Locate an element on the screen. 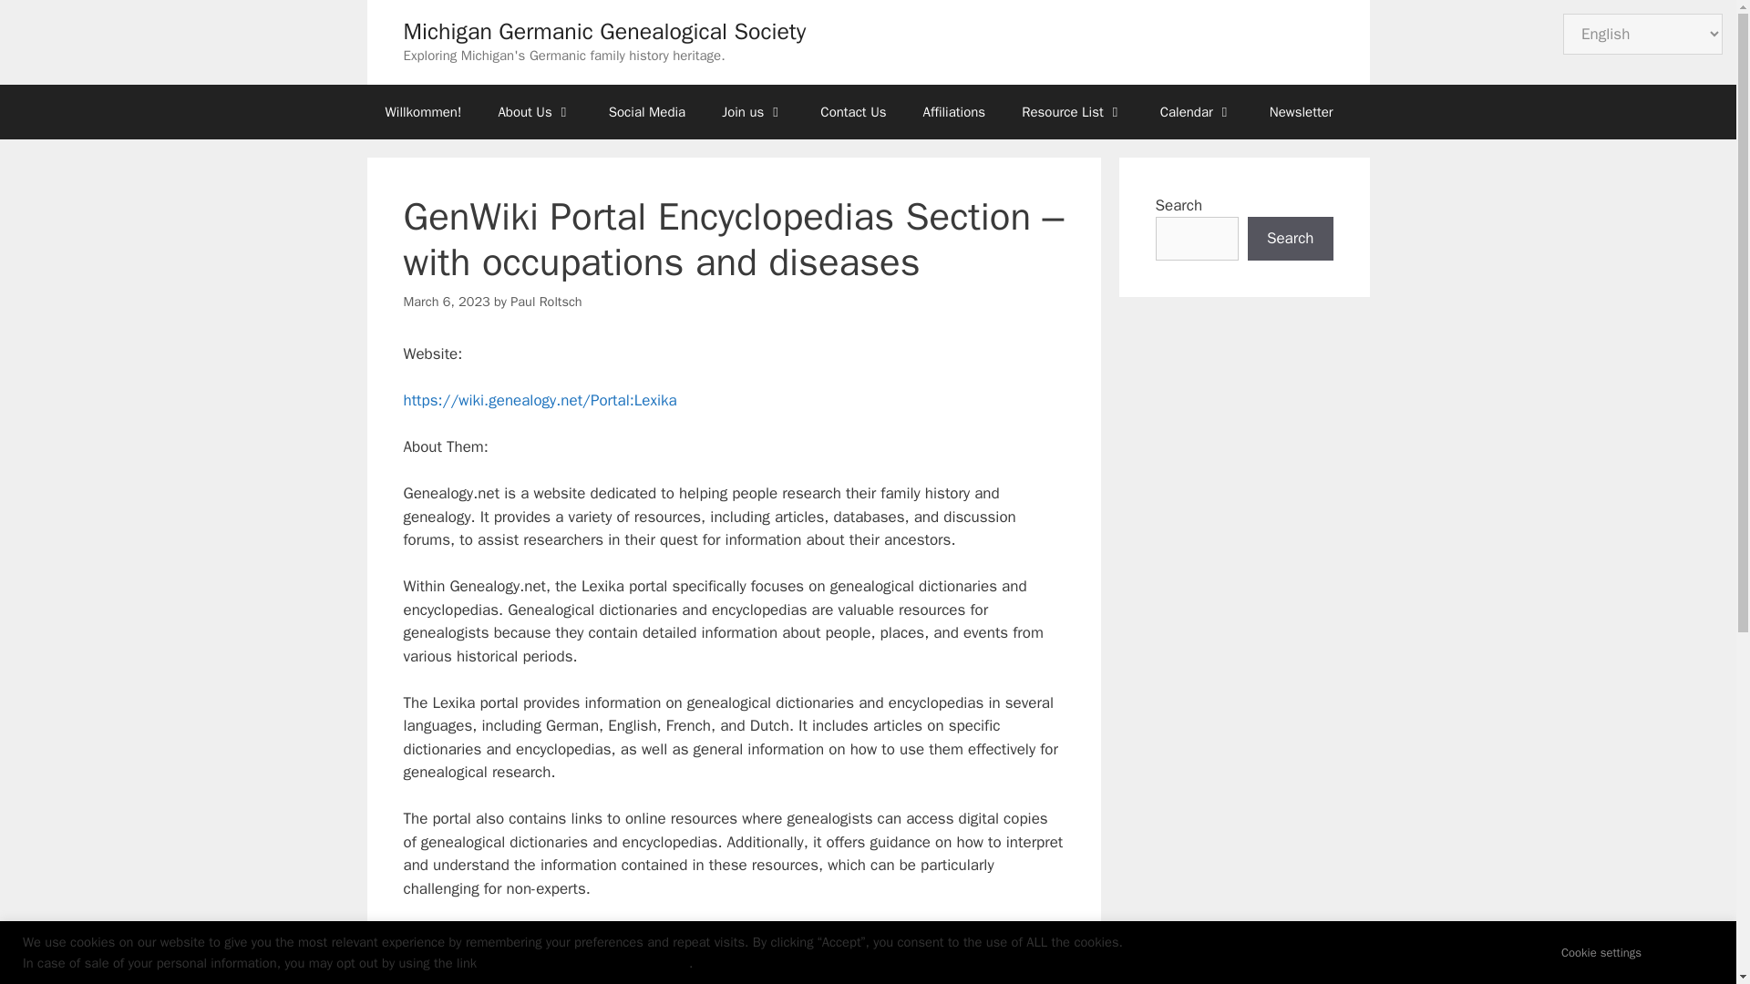 Image resolution: width=1750 pixels, height=984 pixels. Resource List is located at coordinates (1072, 111).